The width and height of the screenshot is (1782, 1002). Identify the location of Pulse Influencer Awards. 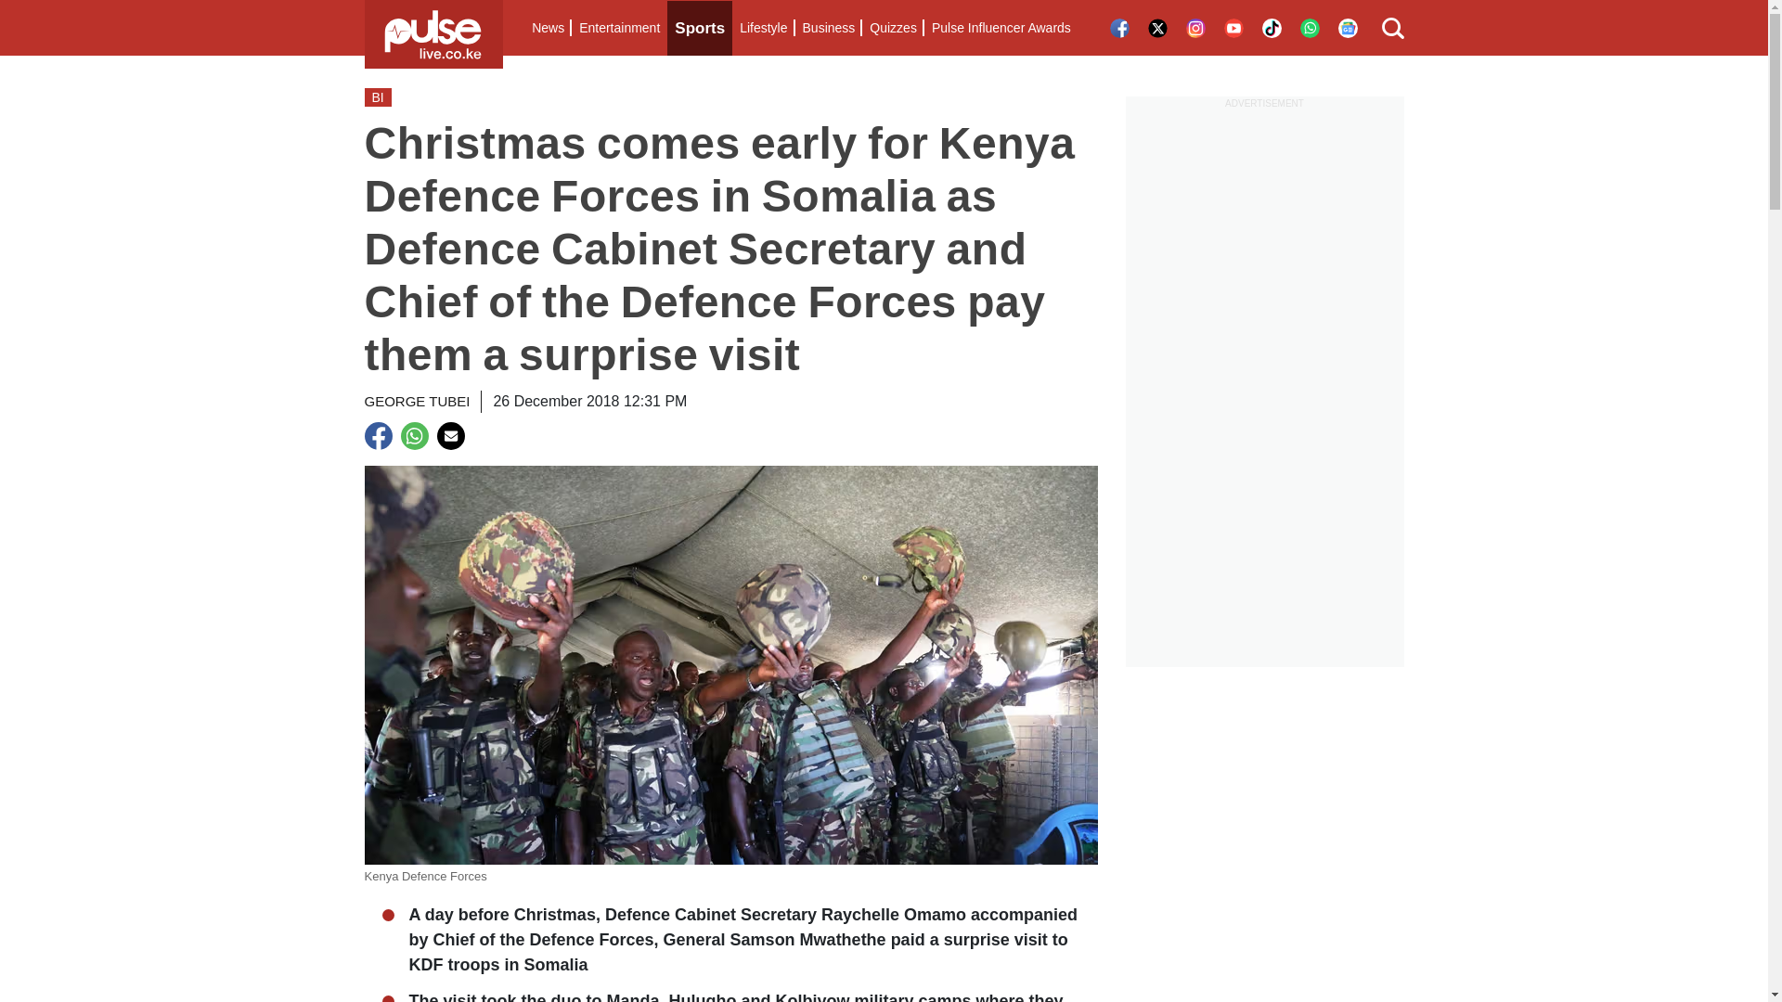
(1001, 28).